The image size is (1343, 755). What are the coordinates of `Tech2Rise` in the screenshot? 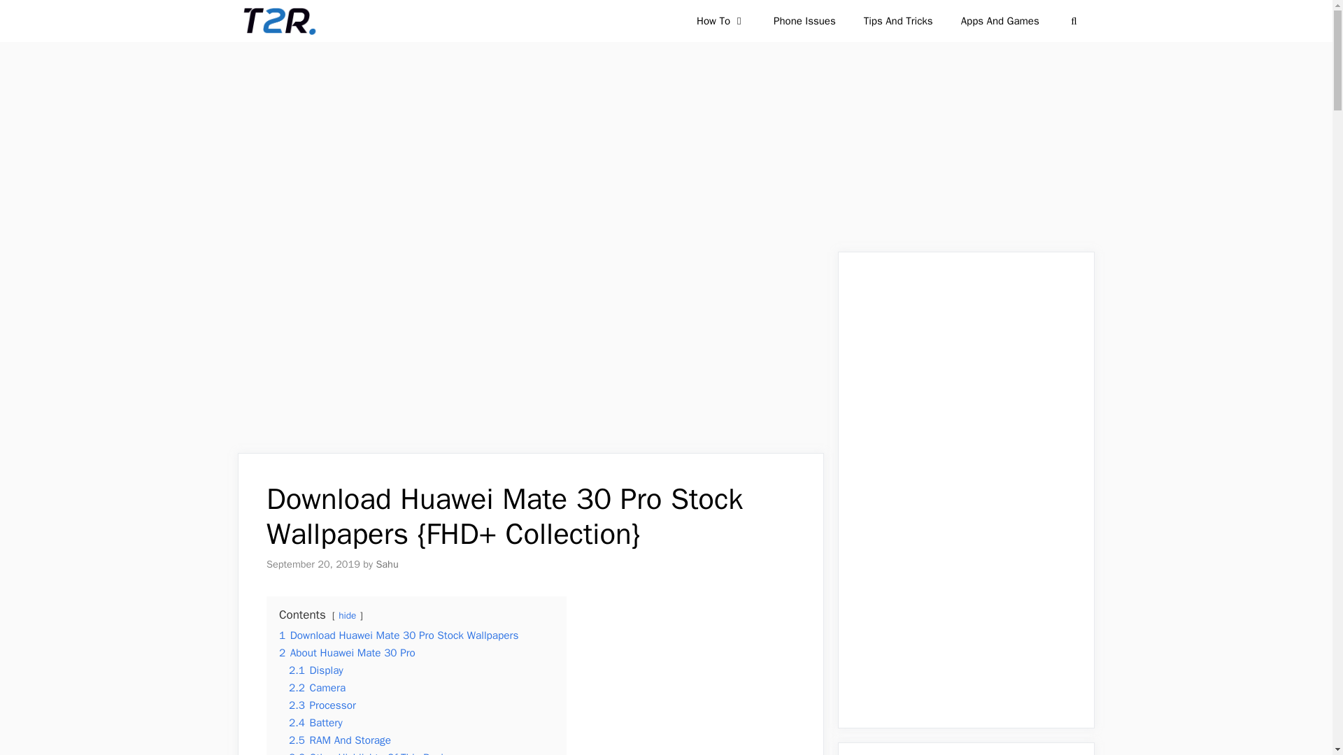 It's located at (278, 21).